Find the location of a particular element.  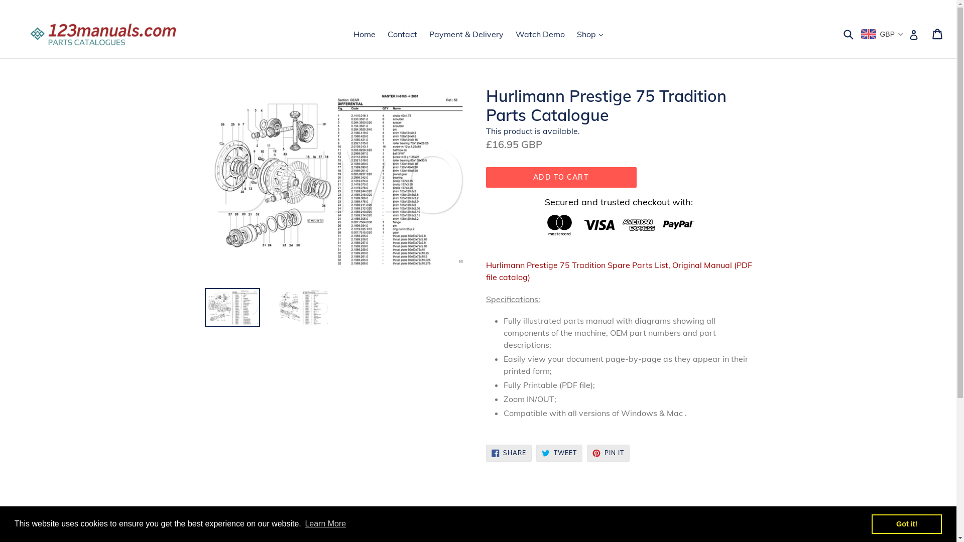

Search is located at coordinates (354, 528).